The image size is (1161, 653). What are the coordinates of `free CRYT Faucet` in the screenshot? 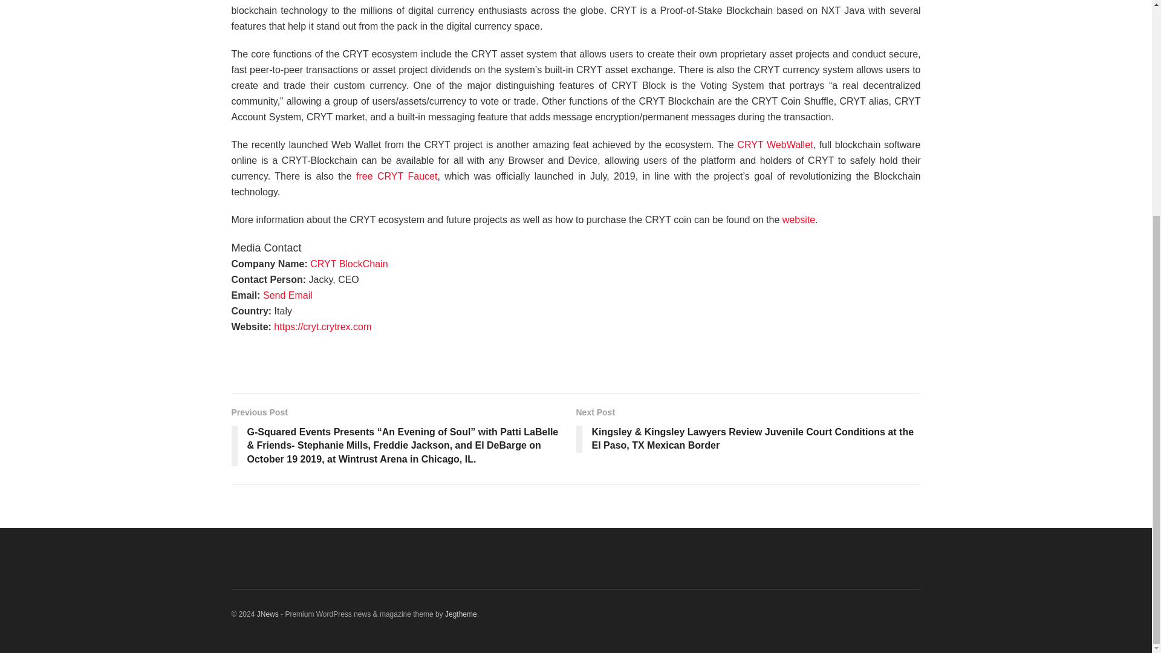 It's located at (397, 176).